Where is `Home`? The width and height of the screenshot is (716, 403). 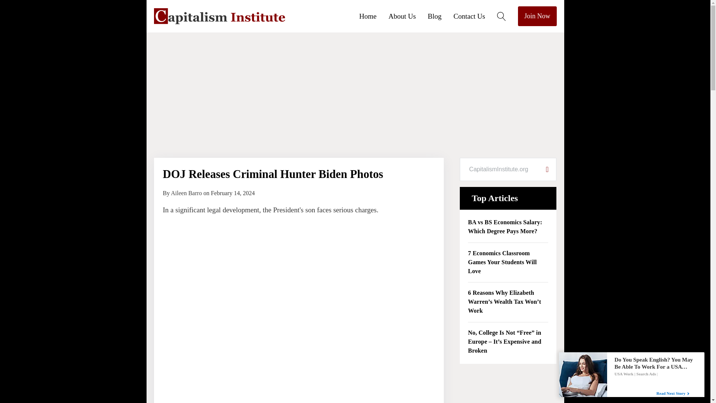
Home is located at coordinates (374, 16).